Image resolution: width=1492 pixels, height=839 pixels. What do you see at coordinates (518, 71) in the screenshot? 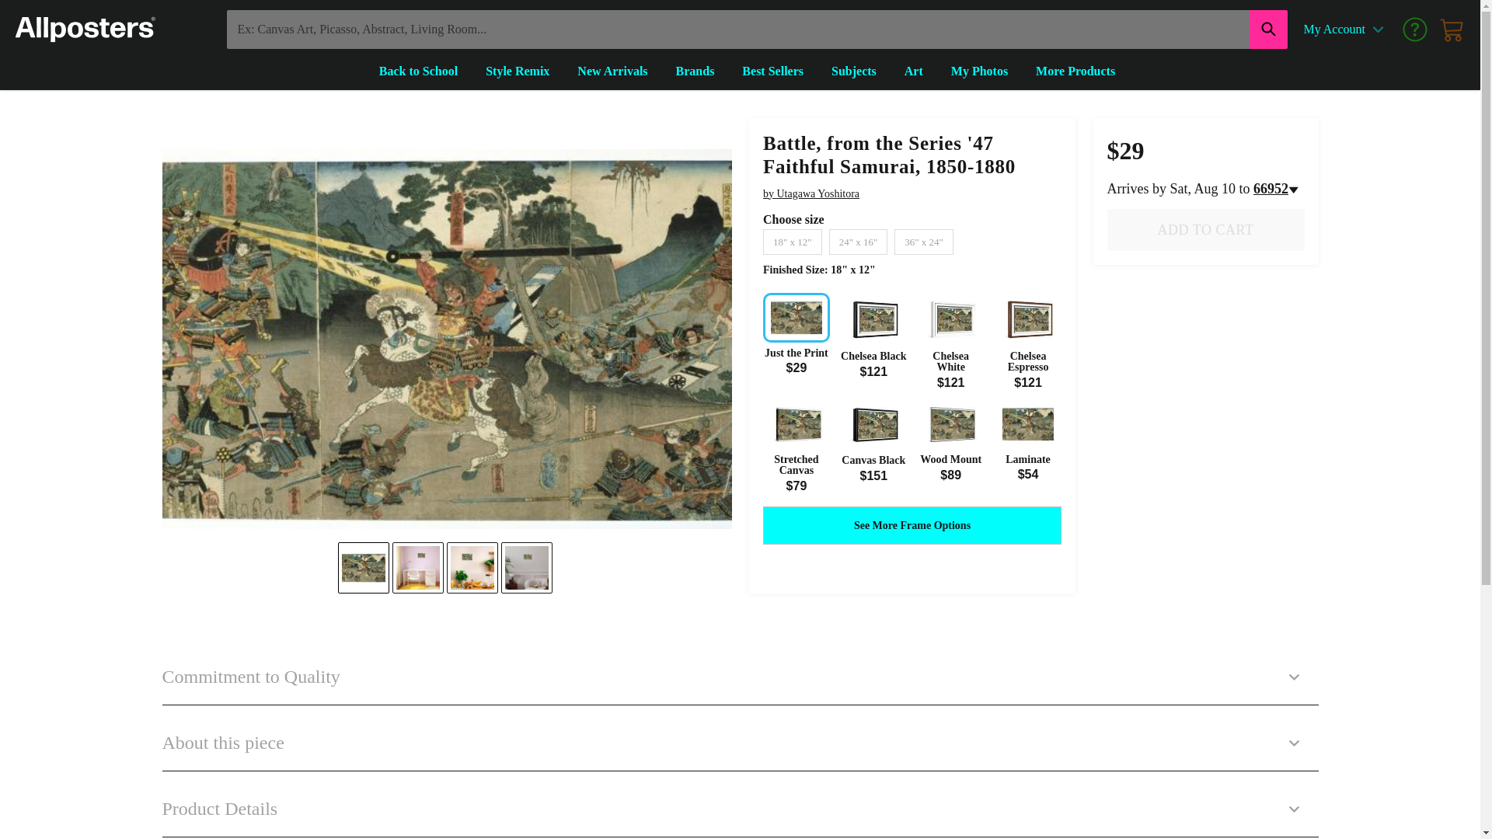
I see `Style Remix` at bounding box center [518, 71].